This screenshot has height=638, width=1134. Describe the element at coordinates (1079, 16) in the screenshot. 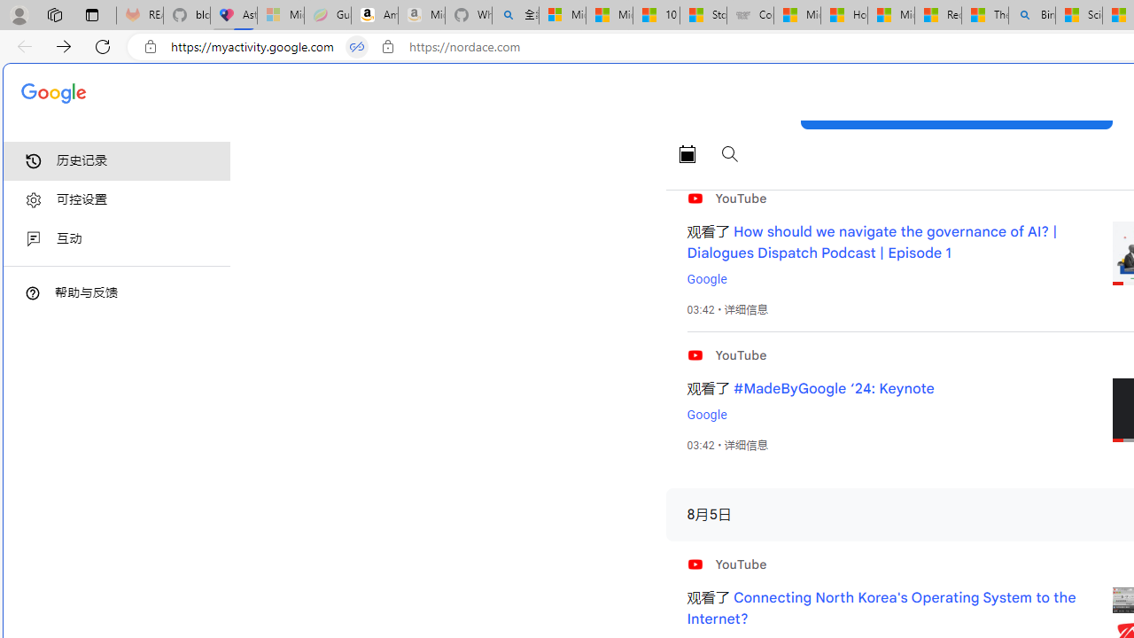

I see `Science - MSN` at that location.